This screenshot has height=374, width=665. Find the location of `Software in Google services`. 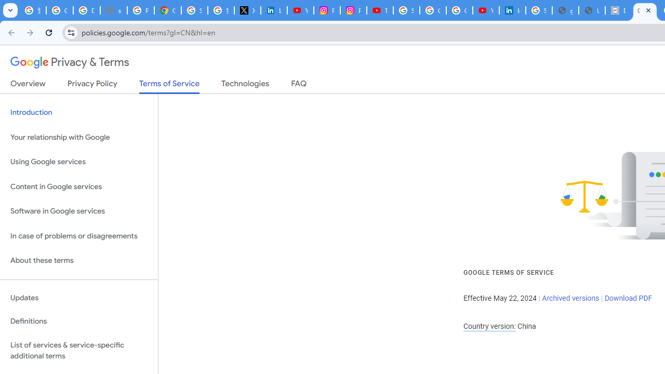

Software in Google services is located at coordinates (79, 211).